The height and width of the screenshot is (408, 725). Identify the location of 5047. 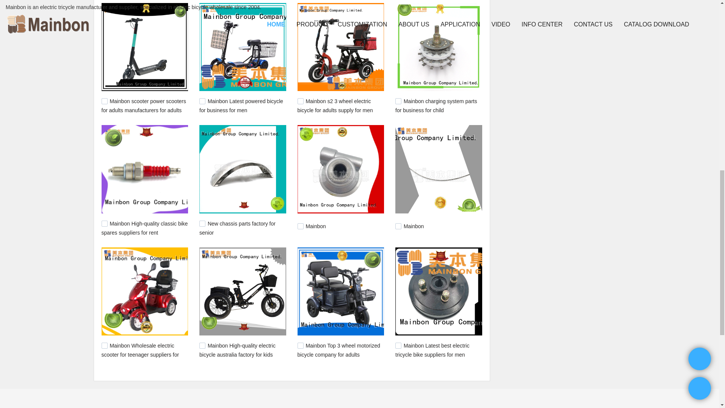
(104, 224).